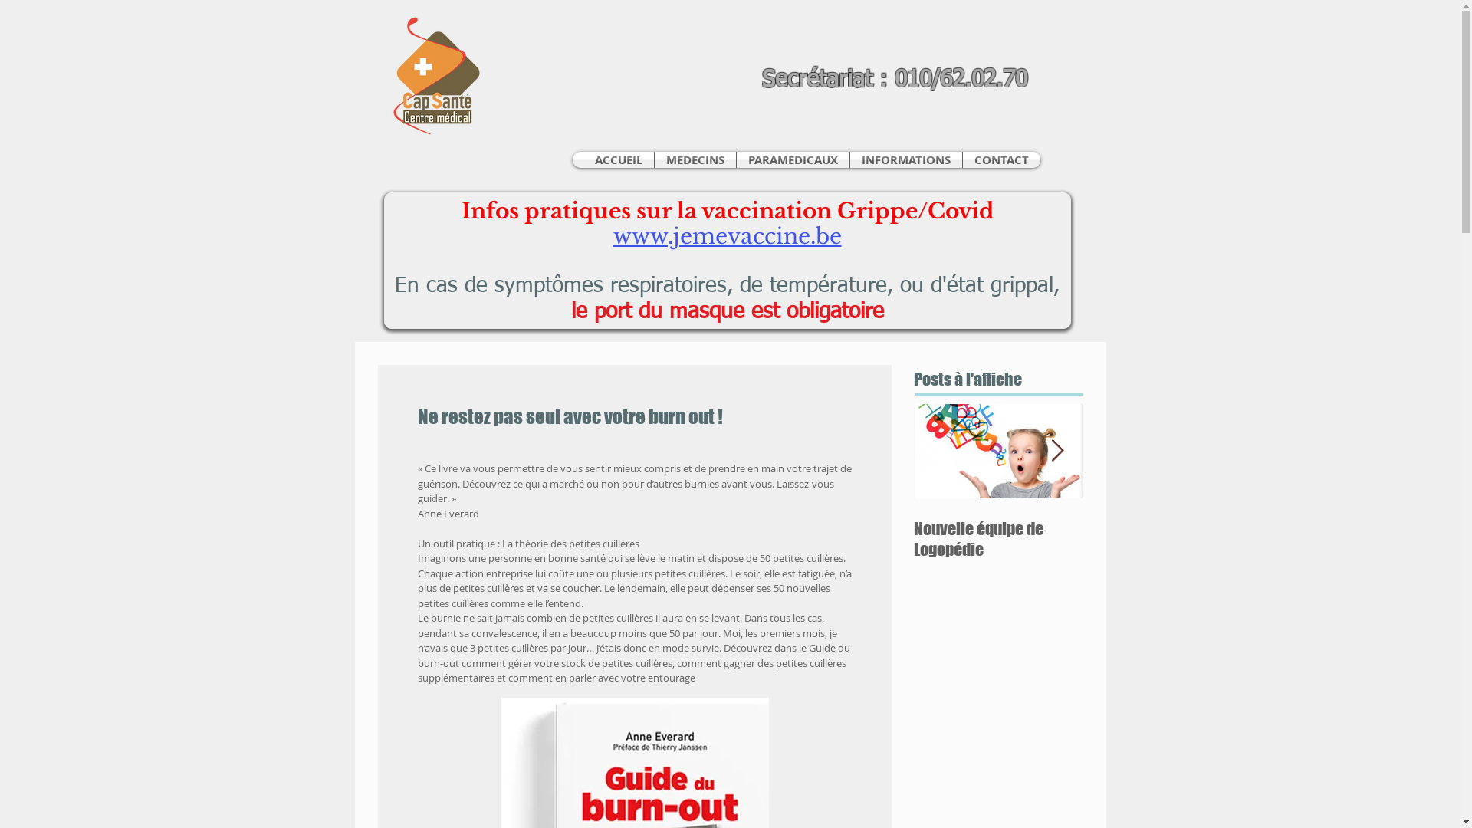 The width and height of the screenshot is (1472, 828). Describe the element at coordinates (618, 159) in the screenshot. I see `ACCUEIL` at that location.